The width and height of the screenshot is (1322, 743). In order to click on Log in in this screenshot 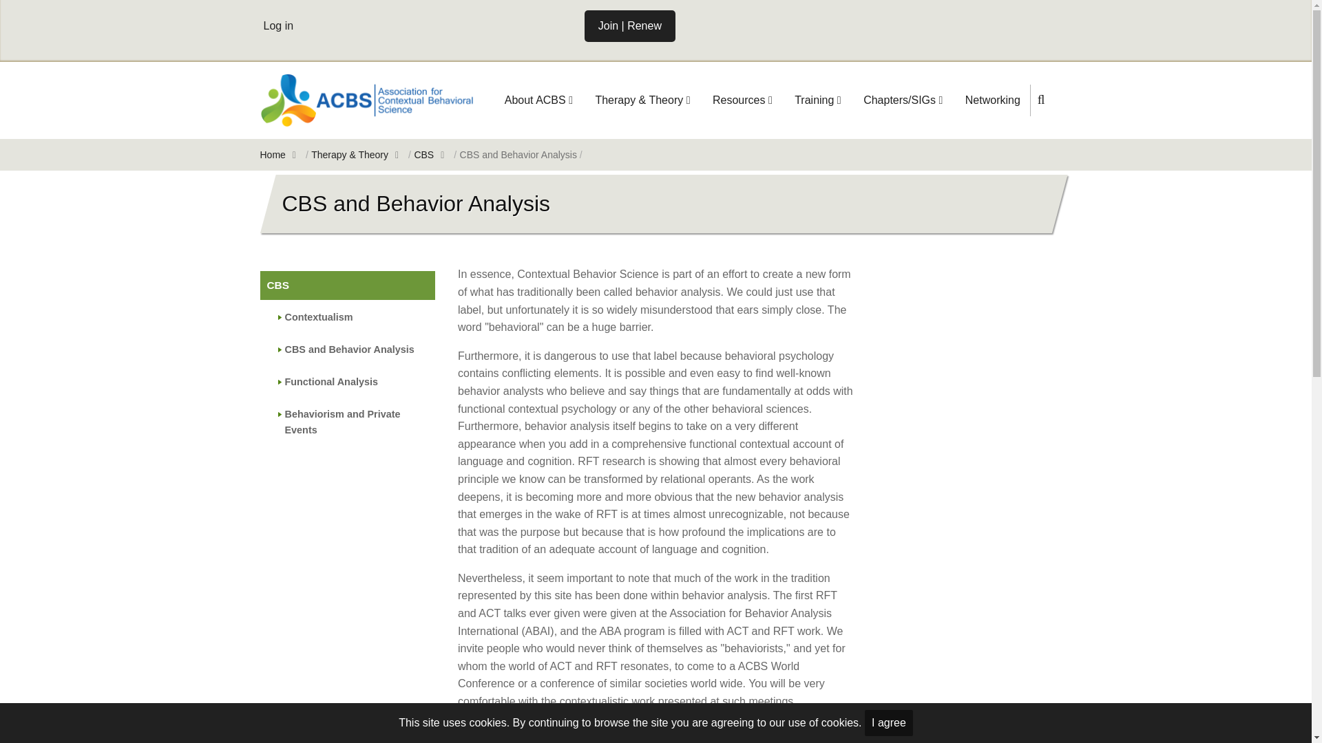, I will do `click(278, 26)`.